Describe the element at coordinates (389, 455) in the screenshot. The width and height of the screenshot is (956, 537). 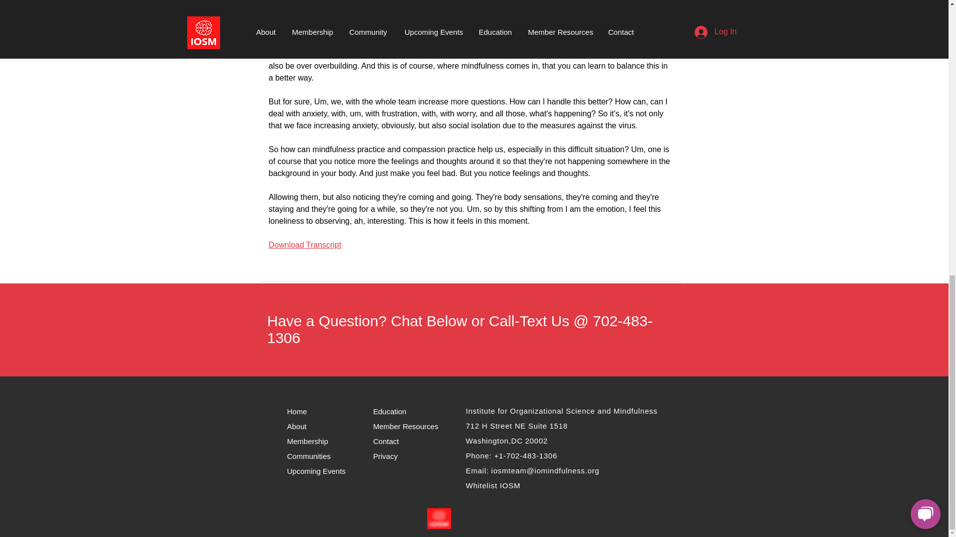
I see `Privacy` at that location.